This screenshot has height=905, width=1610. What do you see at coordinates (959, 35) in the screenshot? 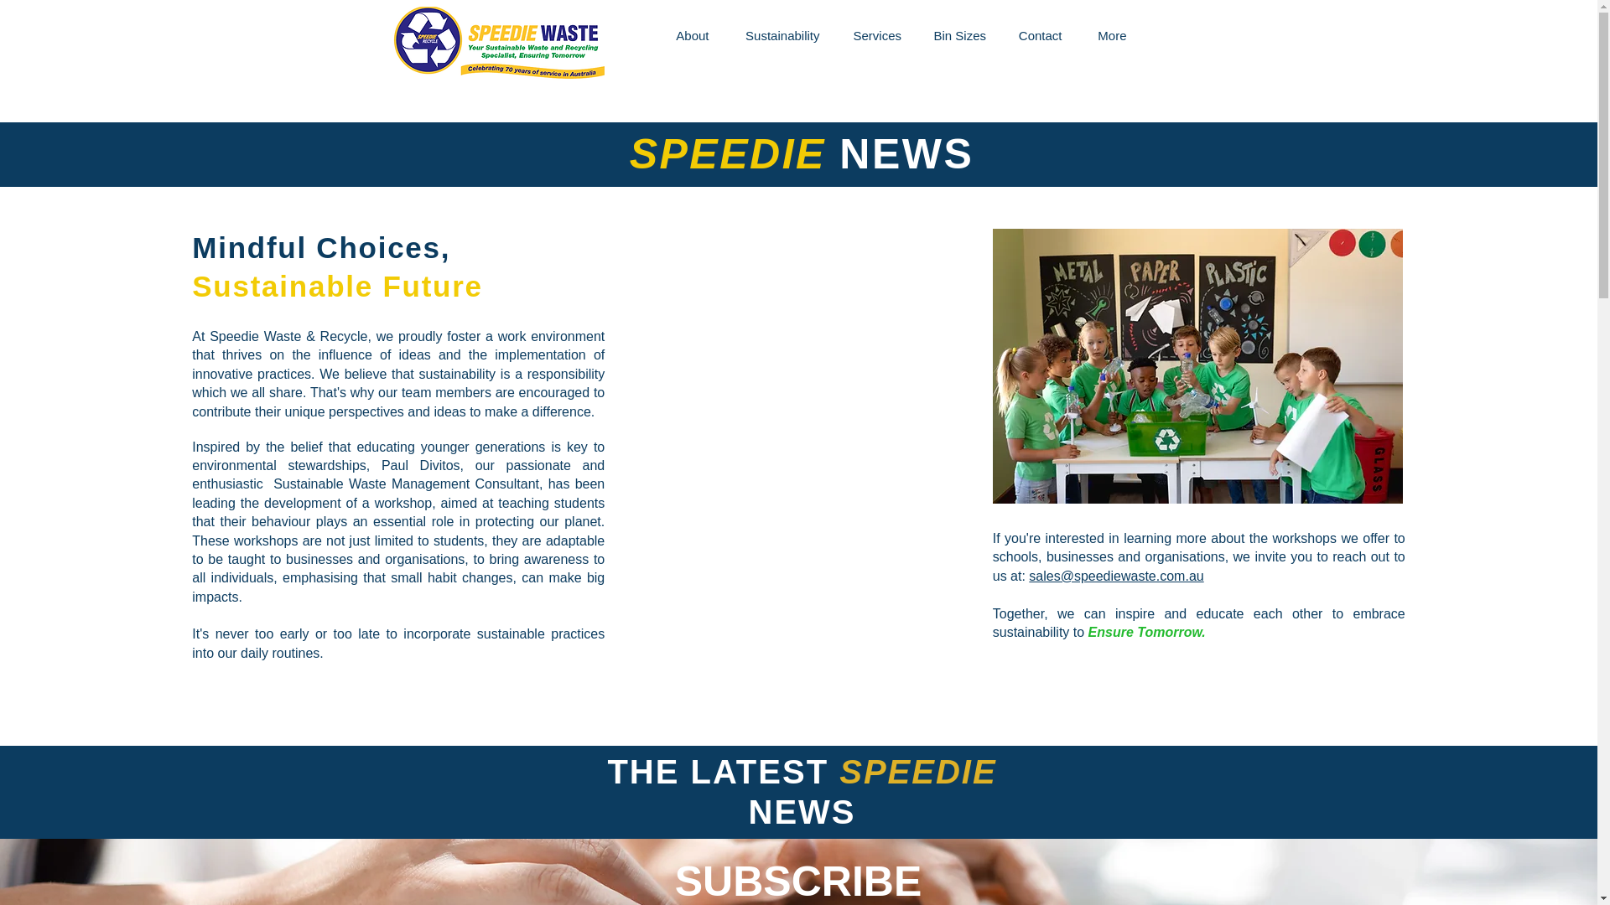
I see `Bin Sizes` at bounding box center [959, 35].